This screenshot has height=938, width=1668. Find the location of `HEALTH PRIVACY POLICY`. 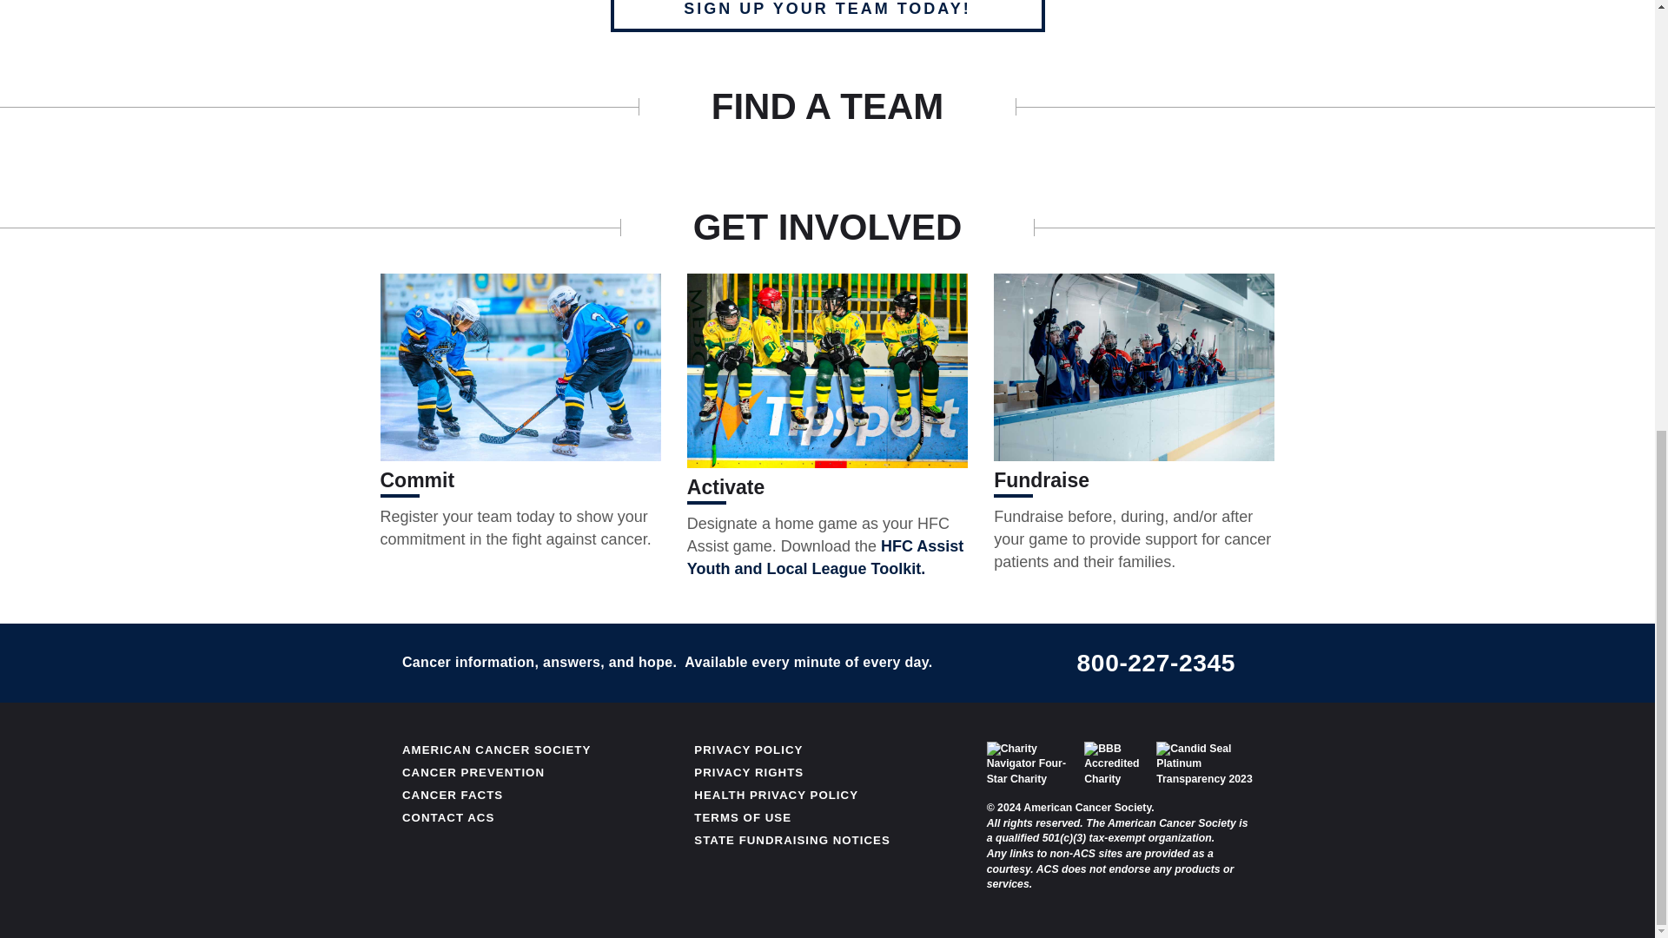

HEALTH PRIVACY POLICY is located at coordinates (776, 796).